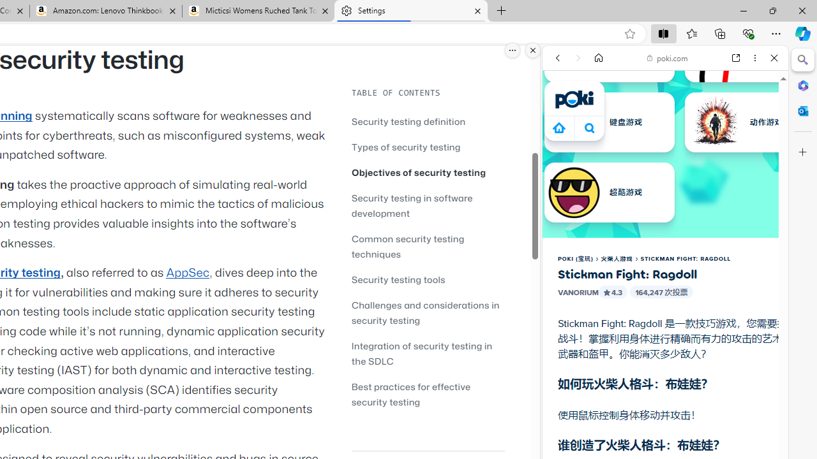 This screenshot has height=459, width=817. Describe the element at coordinates (668, 57) in the screenshot. I see `poki.com` at that location.